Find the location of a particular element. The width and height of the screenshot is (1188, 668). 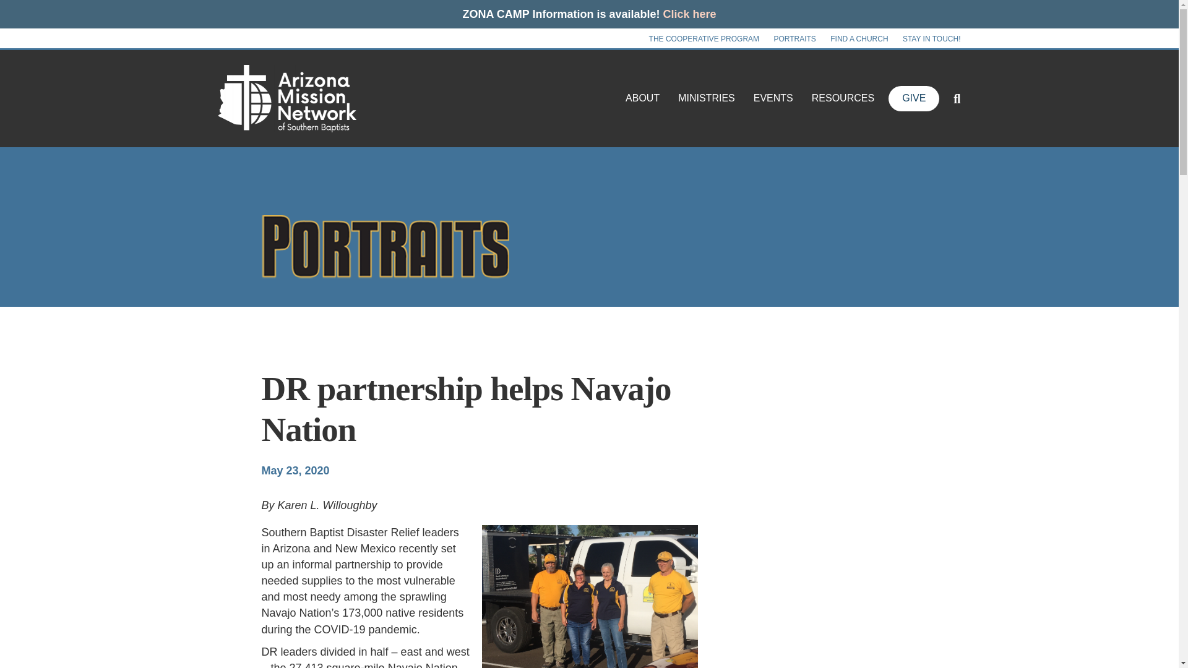

FIND A CHURCH is located at coordinates (859, 38).